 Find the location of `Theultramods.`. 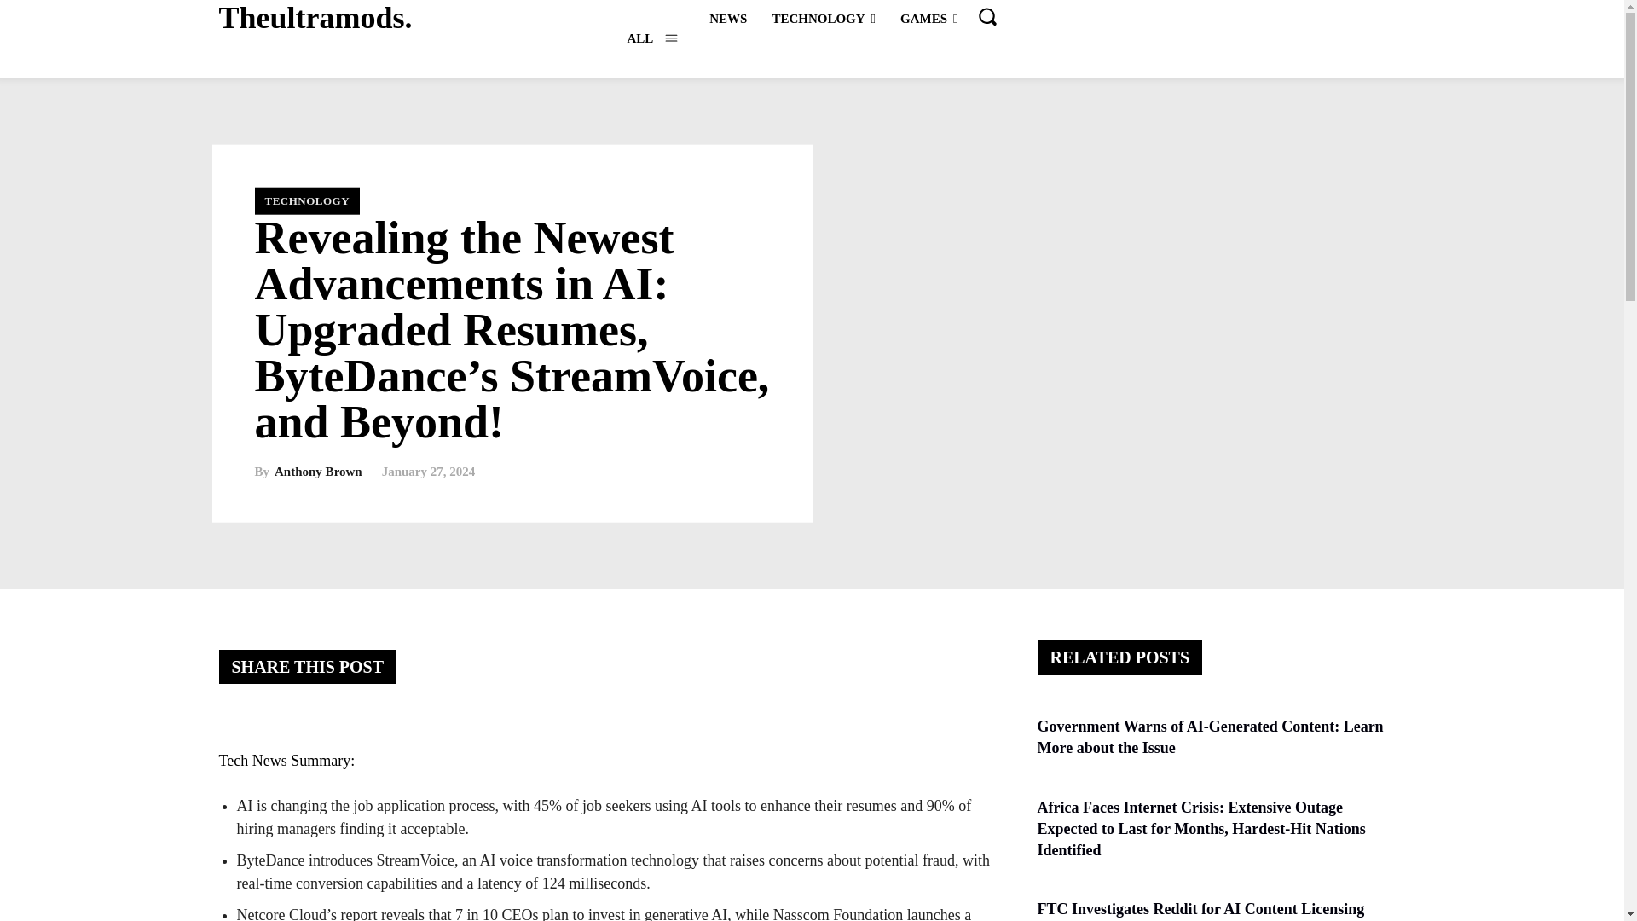

Theultramods. is located at coordinates (315, 19).